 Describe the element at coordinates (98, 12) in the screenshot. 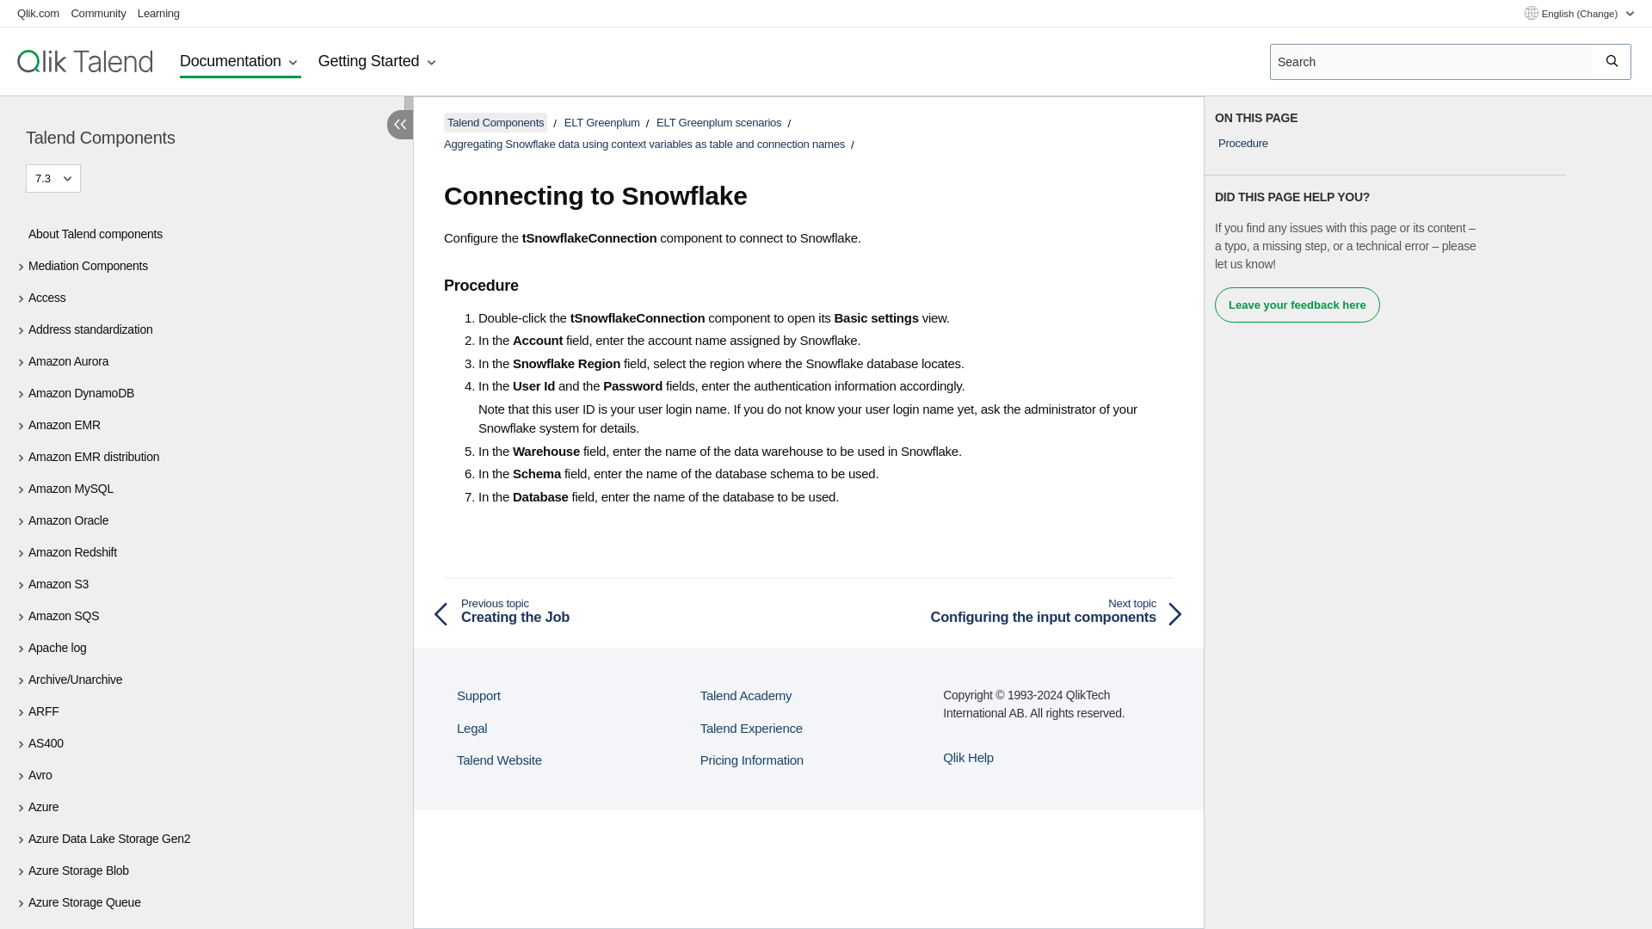

I see `Community` at that location.